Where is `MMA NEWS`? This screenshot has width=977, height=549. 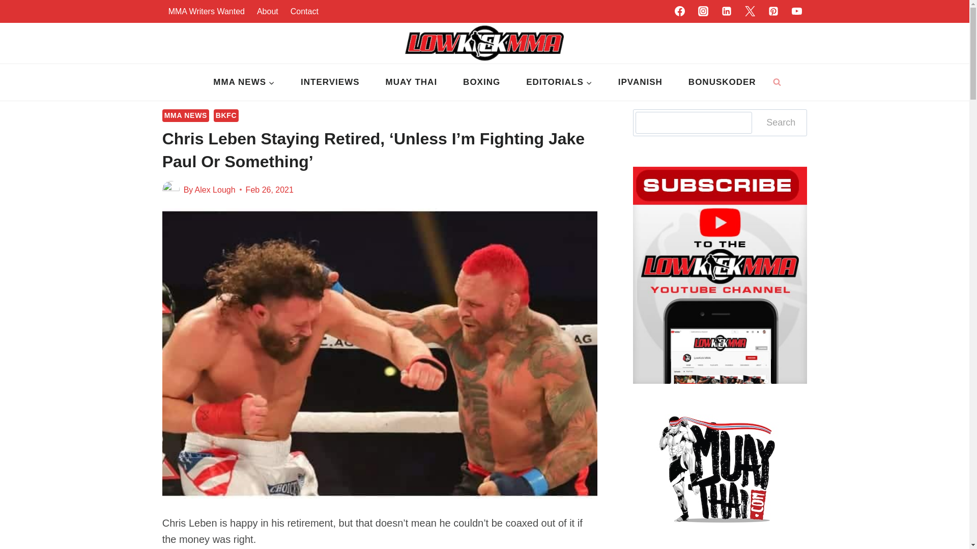
MMA NEWS is located at coordinates (244, 82).